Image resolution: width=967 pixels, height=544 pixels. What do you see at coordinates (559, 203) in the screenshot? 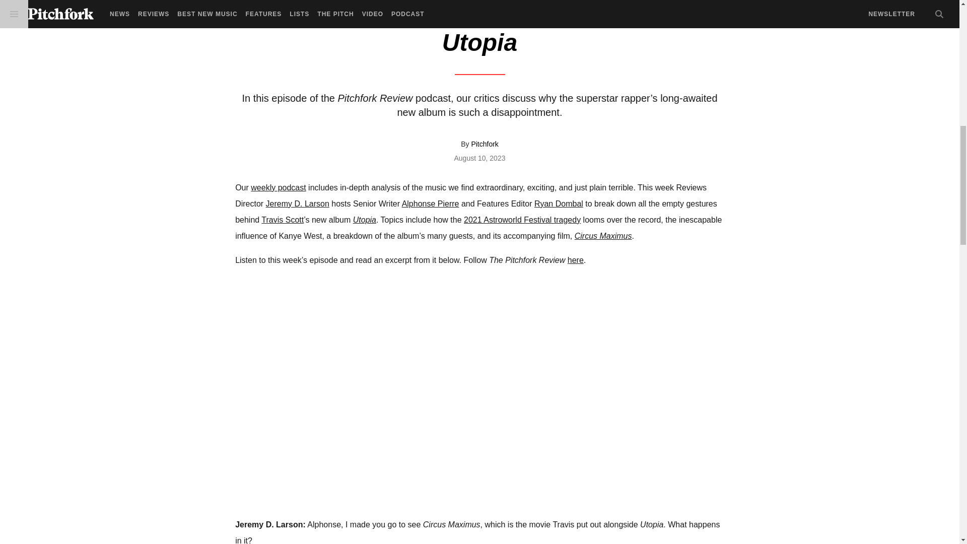
I see `Ryan Dombal` at bounding box center [559, 203].